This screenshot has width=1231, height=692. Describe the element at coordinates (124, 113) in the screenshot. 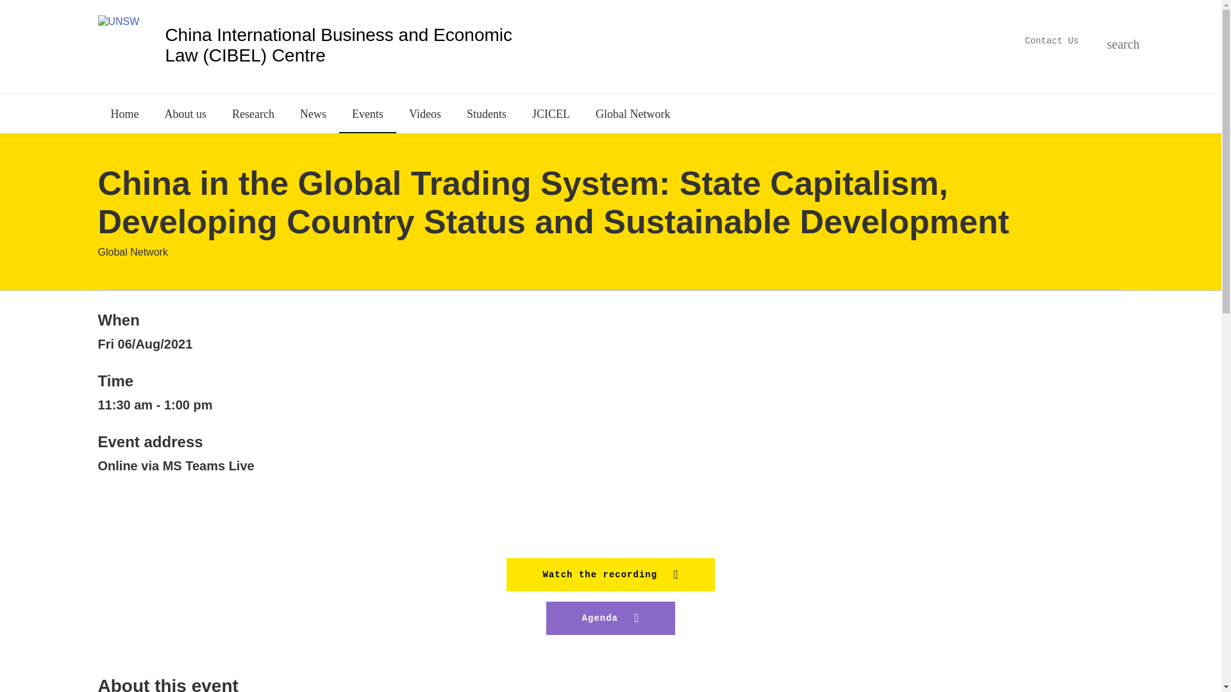

I see `Home` at that location.